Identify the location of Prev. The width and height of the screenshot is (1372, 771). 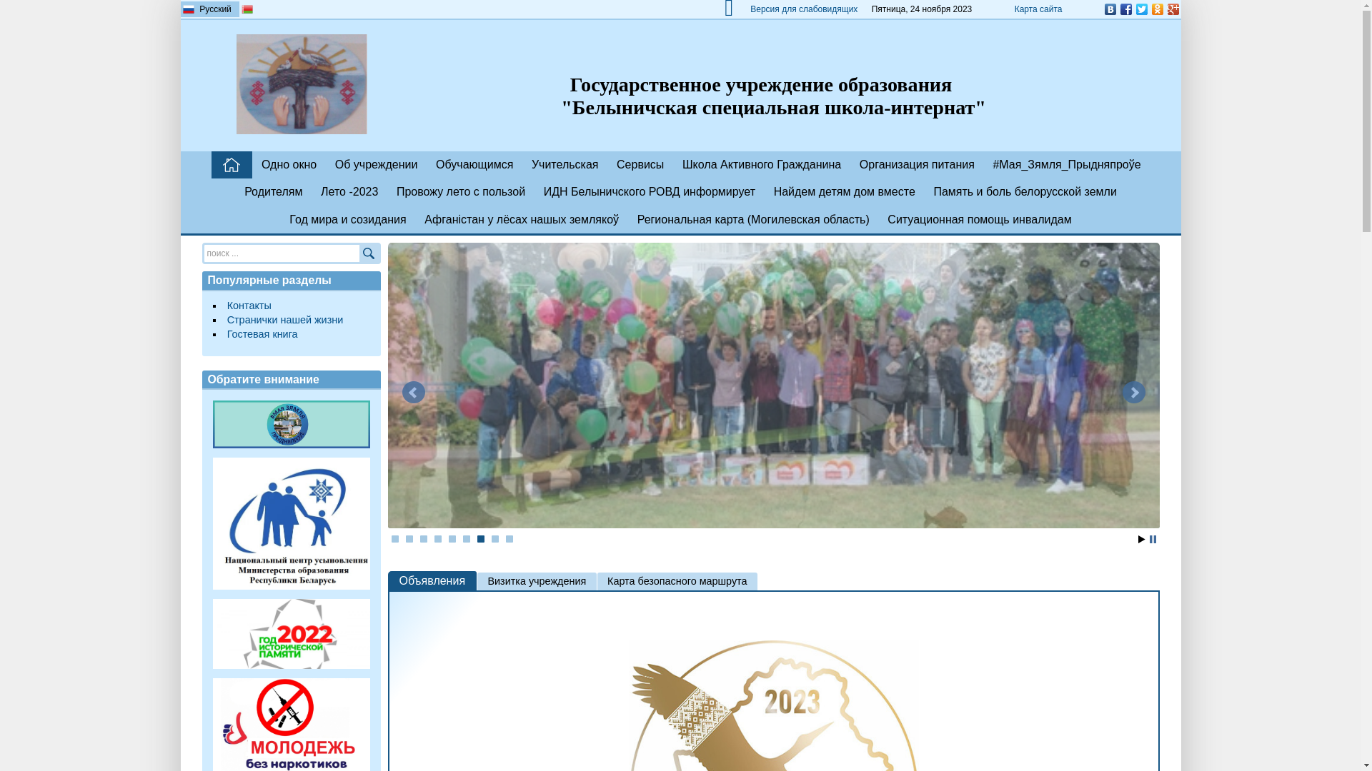
(413, 393).